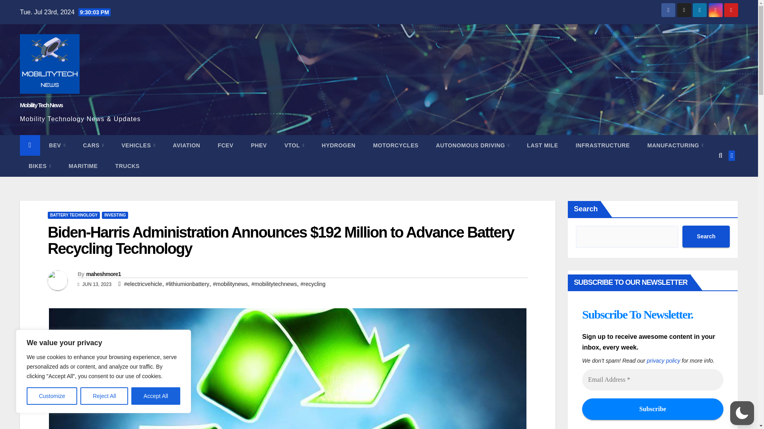 The image size is (764, 429). I want to click on BEV, so click(57, 145).